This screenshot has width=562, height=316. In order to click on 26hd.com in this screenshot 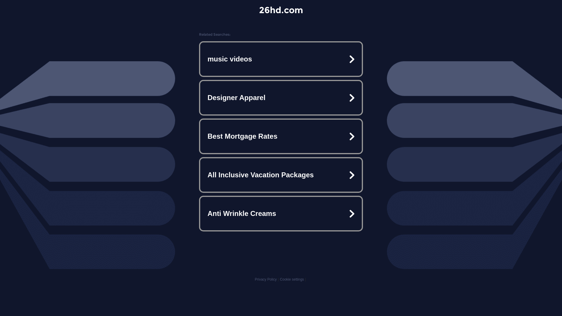, I will do `click(281, 10)`.